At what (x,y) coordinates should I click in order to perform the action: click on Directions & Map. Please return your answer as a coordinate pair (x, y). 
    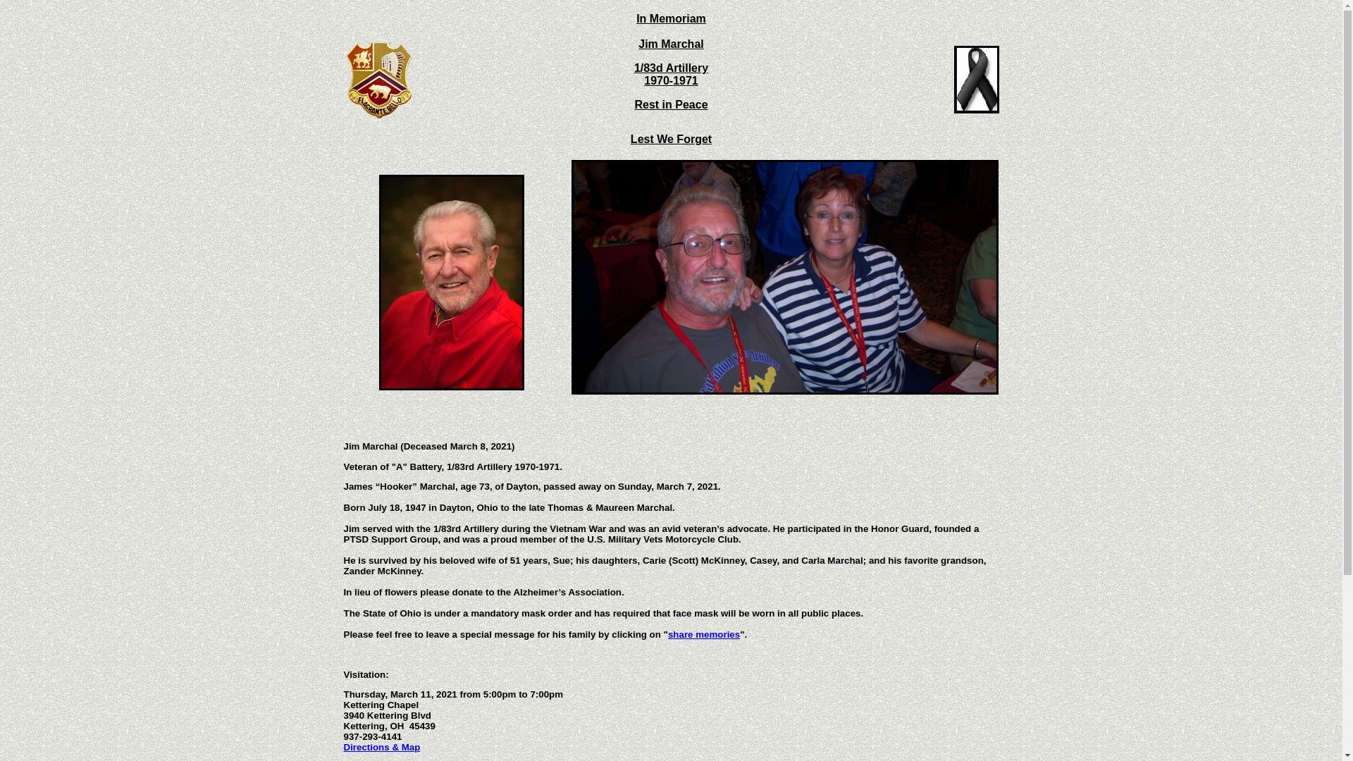
    Looking at the image, I should click on (382, 747).